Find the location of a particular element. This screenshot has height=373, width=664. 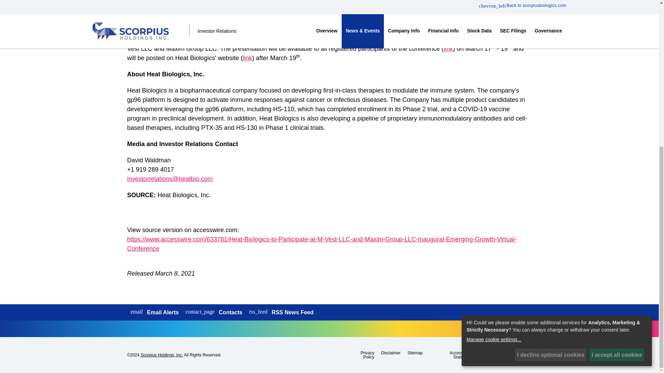

Manage cookie settings... is located at coordinates (555, 101).